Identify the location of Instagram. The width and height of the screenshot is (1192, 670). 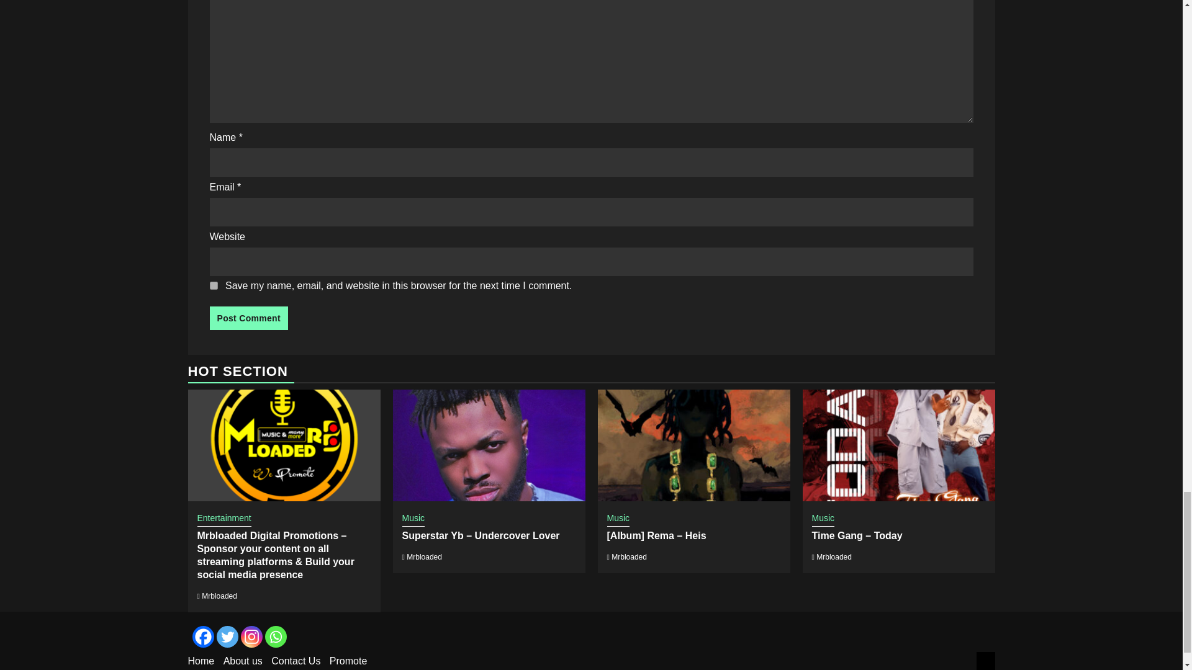
(251, 636).